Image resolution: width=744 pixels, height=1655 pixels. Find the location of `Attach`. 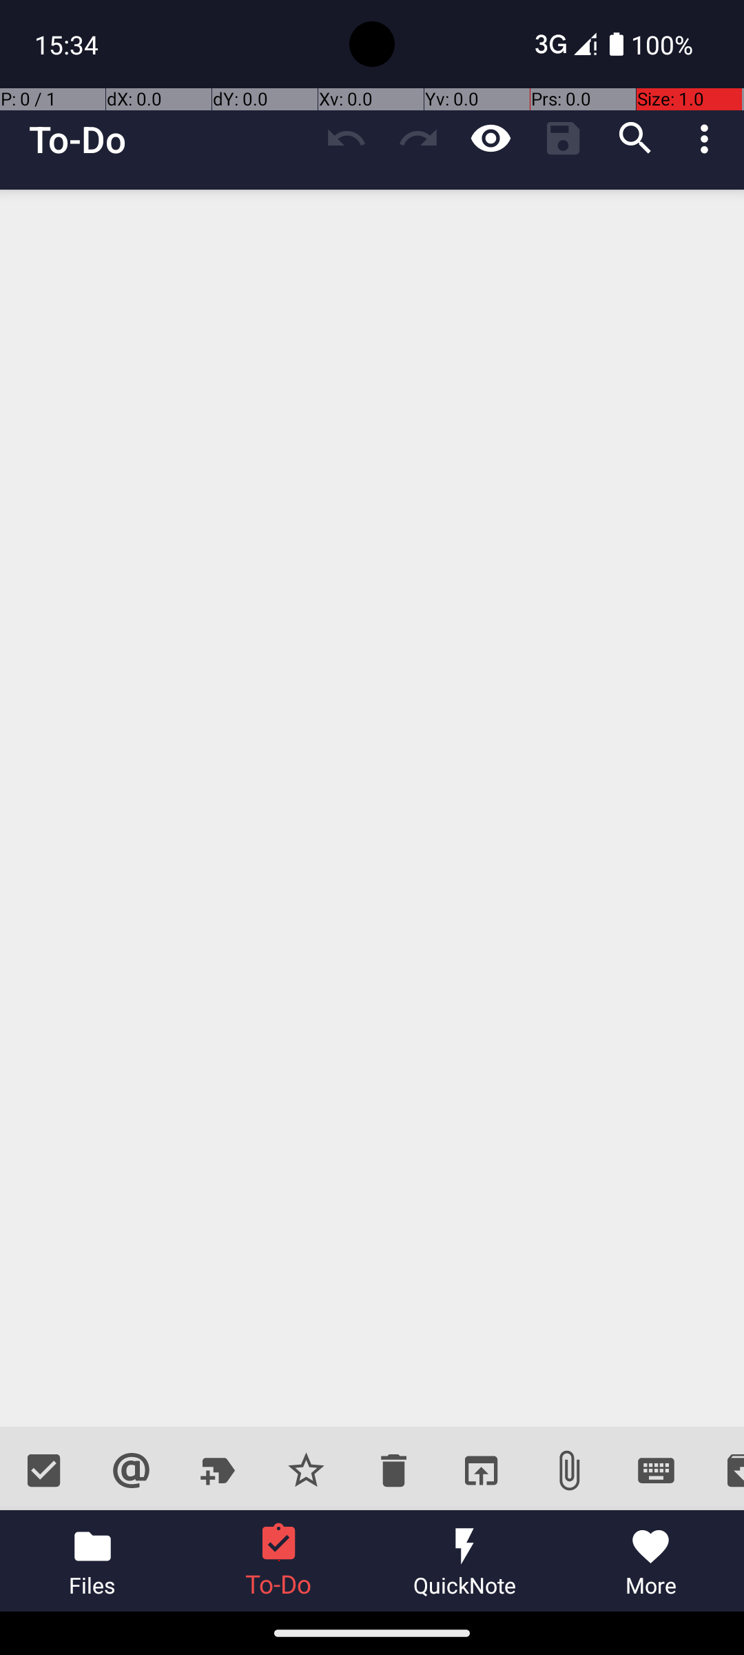

Attach is located at coordinates (569, 1470).